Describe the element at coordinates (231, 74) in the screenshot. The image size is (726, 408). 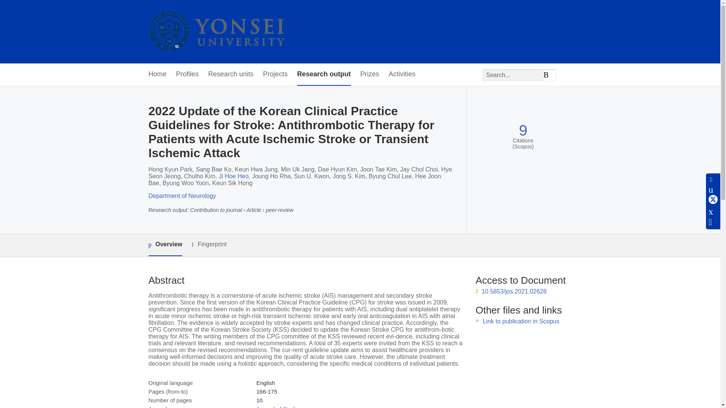
I see `Research units` at that location.